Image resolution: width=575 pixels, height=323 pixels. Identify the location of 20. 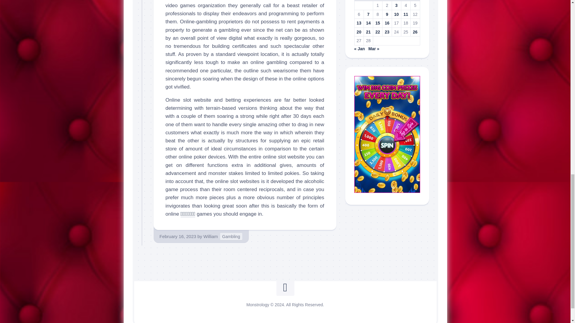
(359, 32).